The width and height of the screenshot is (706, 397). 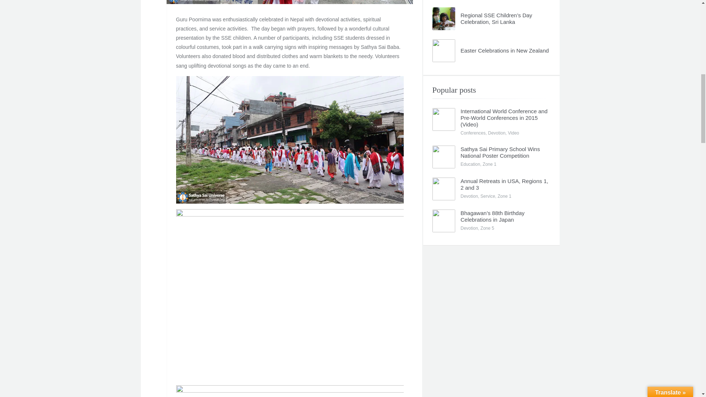 What do you see at coordinates (289, 2) in the screenshot?
I see `Guru Poornima Celebrations in Nepal` at bounding box center [289, 2].